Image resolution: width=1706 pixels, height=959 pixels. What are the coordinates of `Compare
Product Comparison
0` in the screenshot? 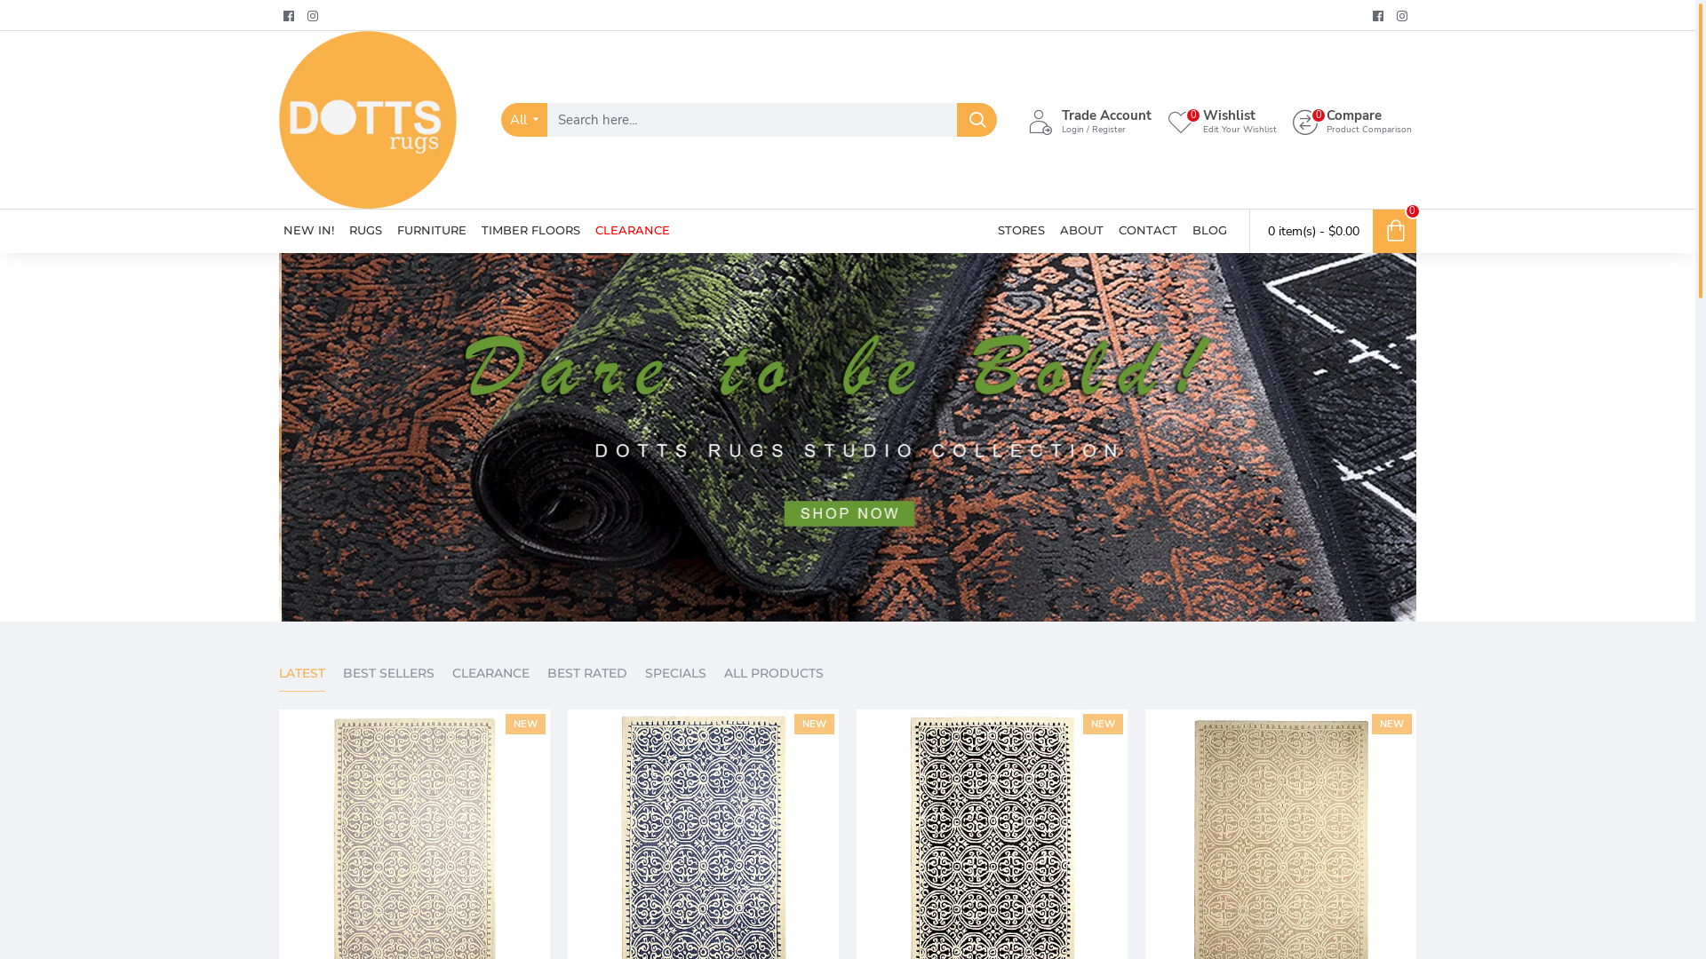 It's located at (1352, 121).